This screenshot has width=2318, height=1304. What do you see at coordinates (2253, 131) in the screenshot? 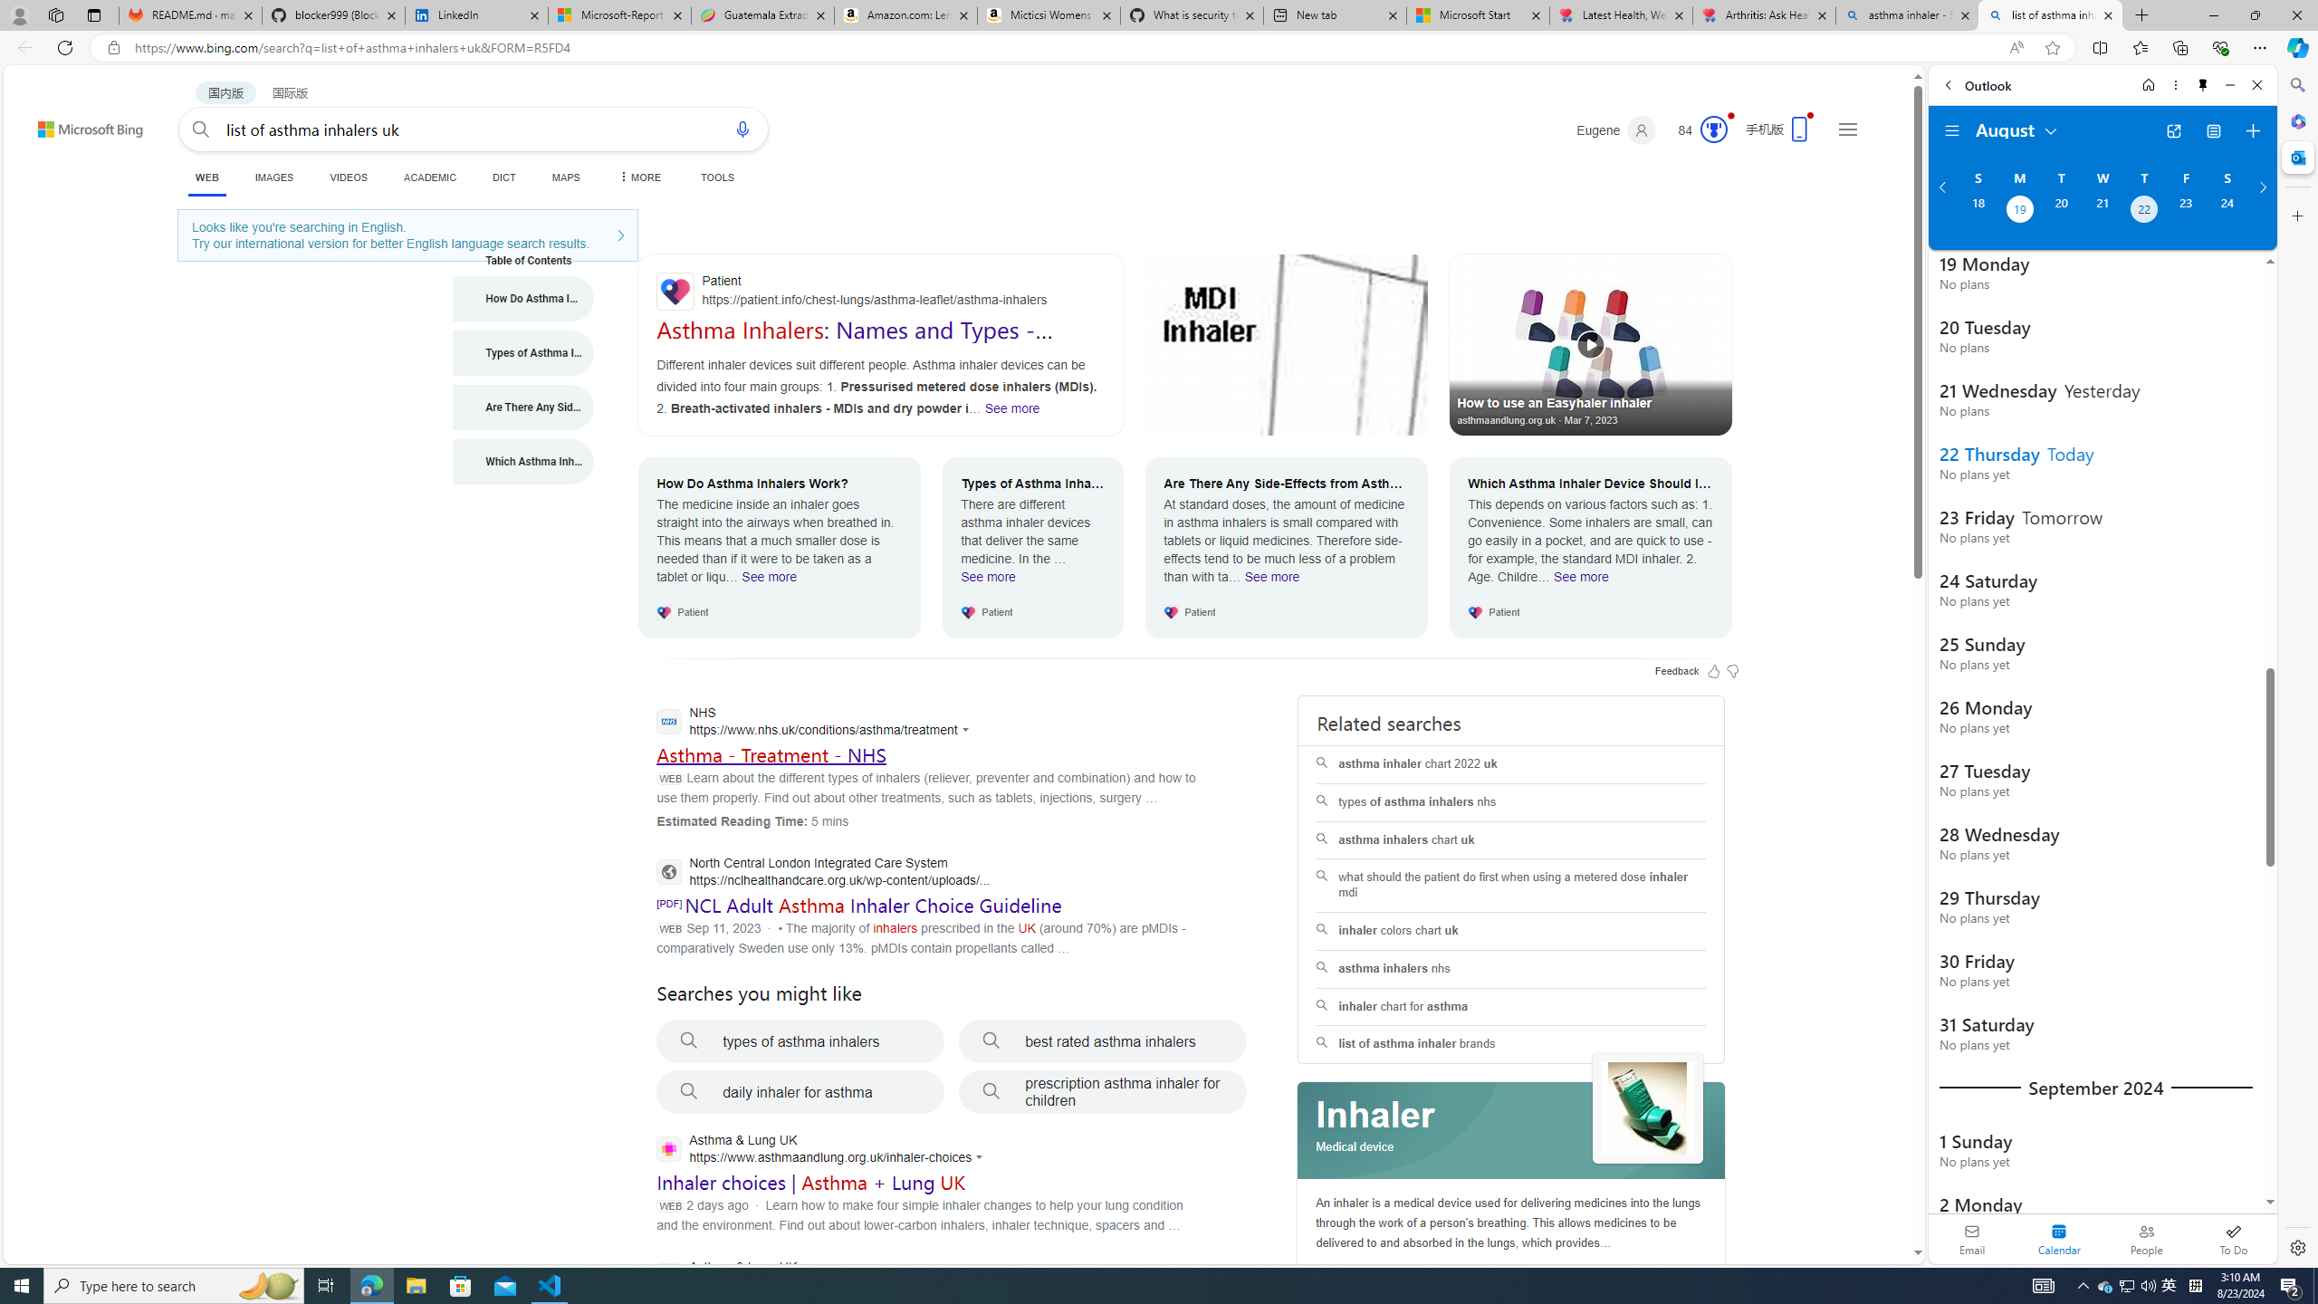
I see `Create event` at bounding box center [2253, 131].